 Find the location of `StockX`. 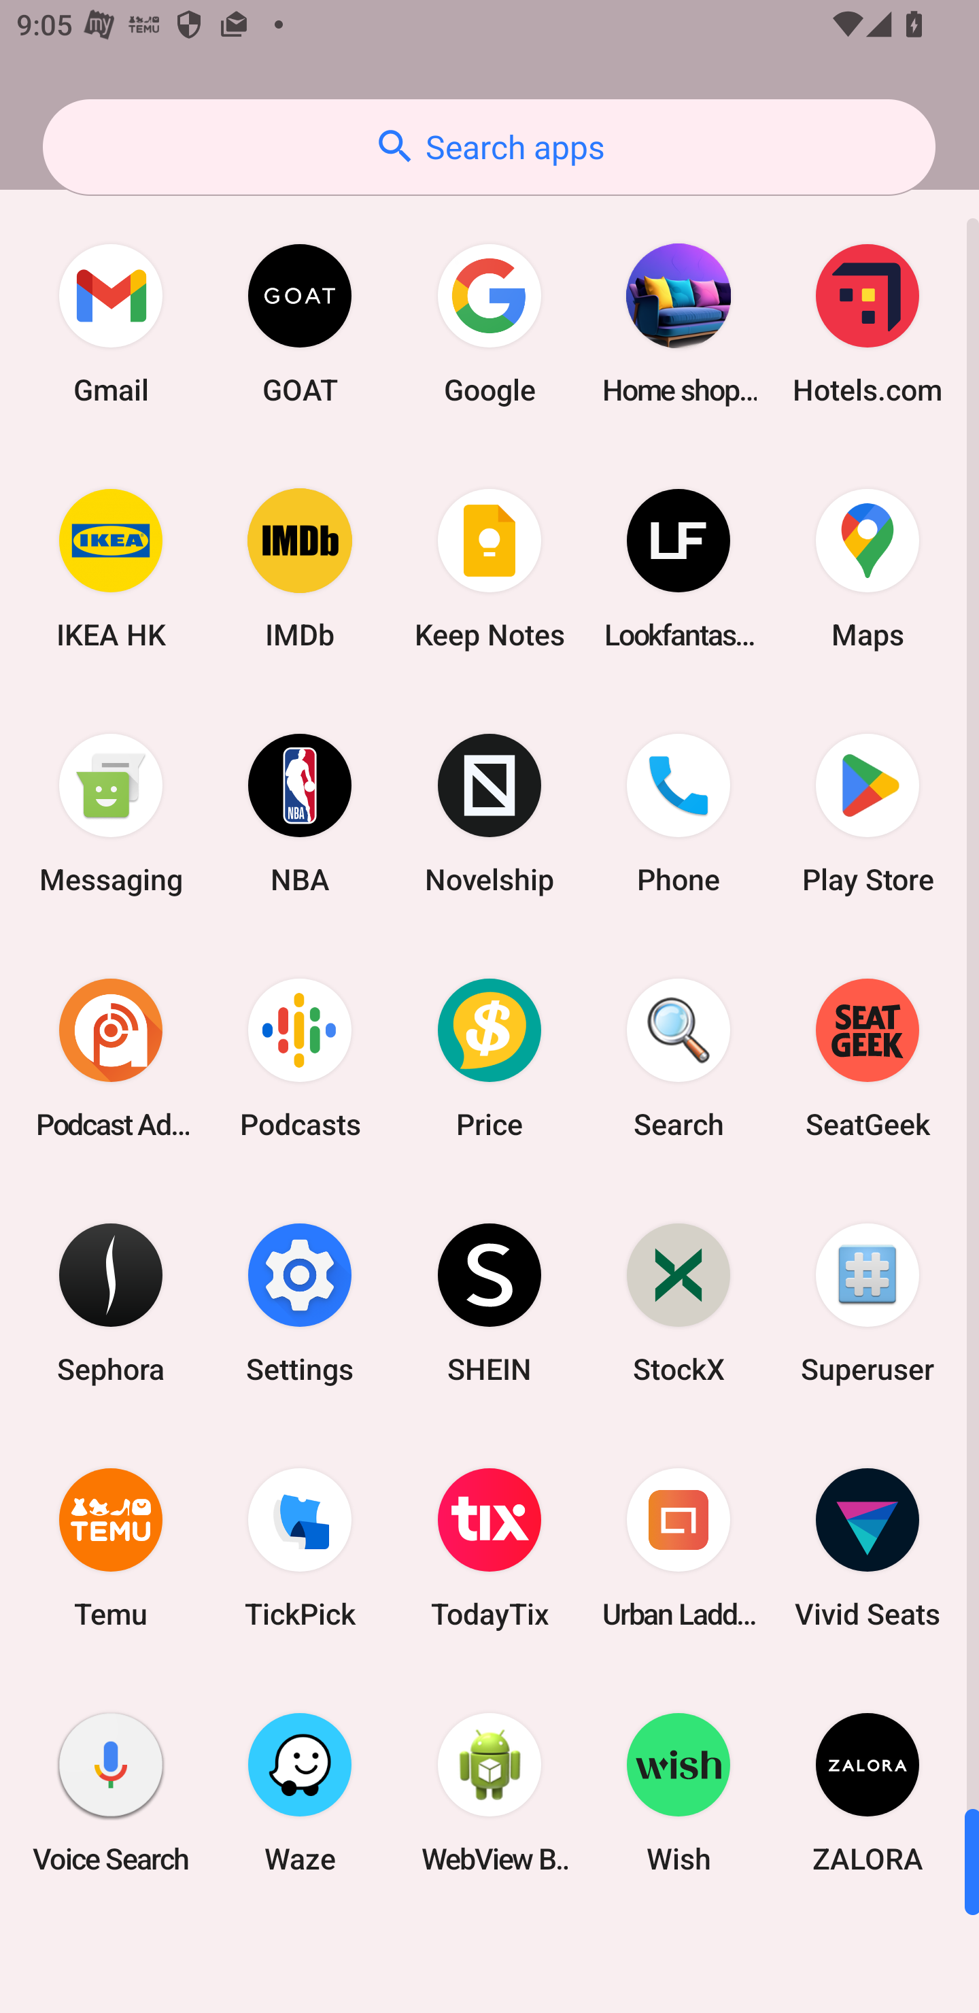

StockX is located at coordinates (679, 1302).